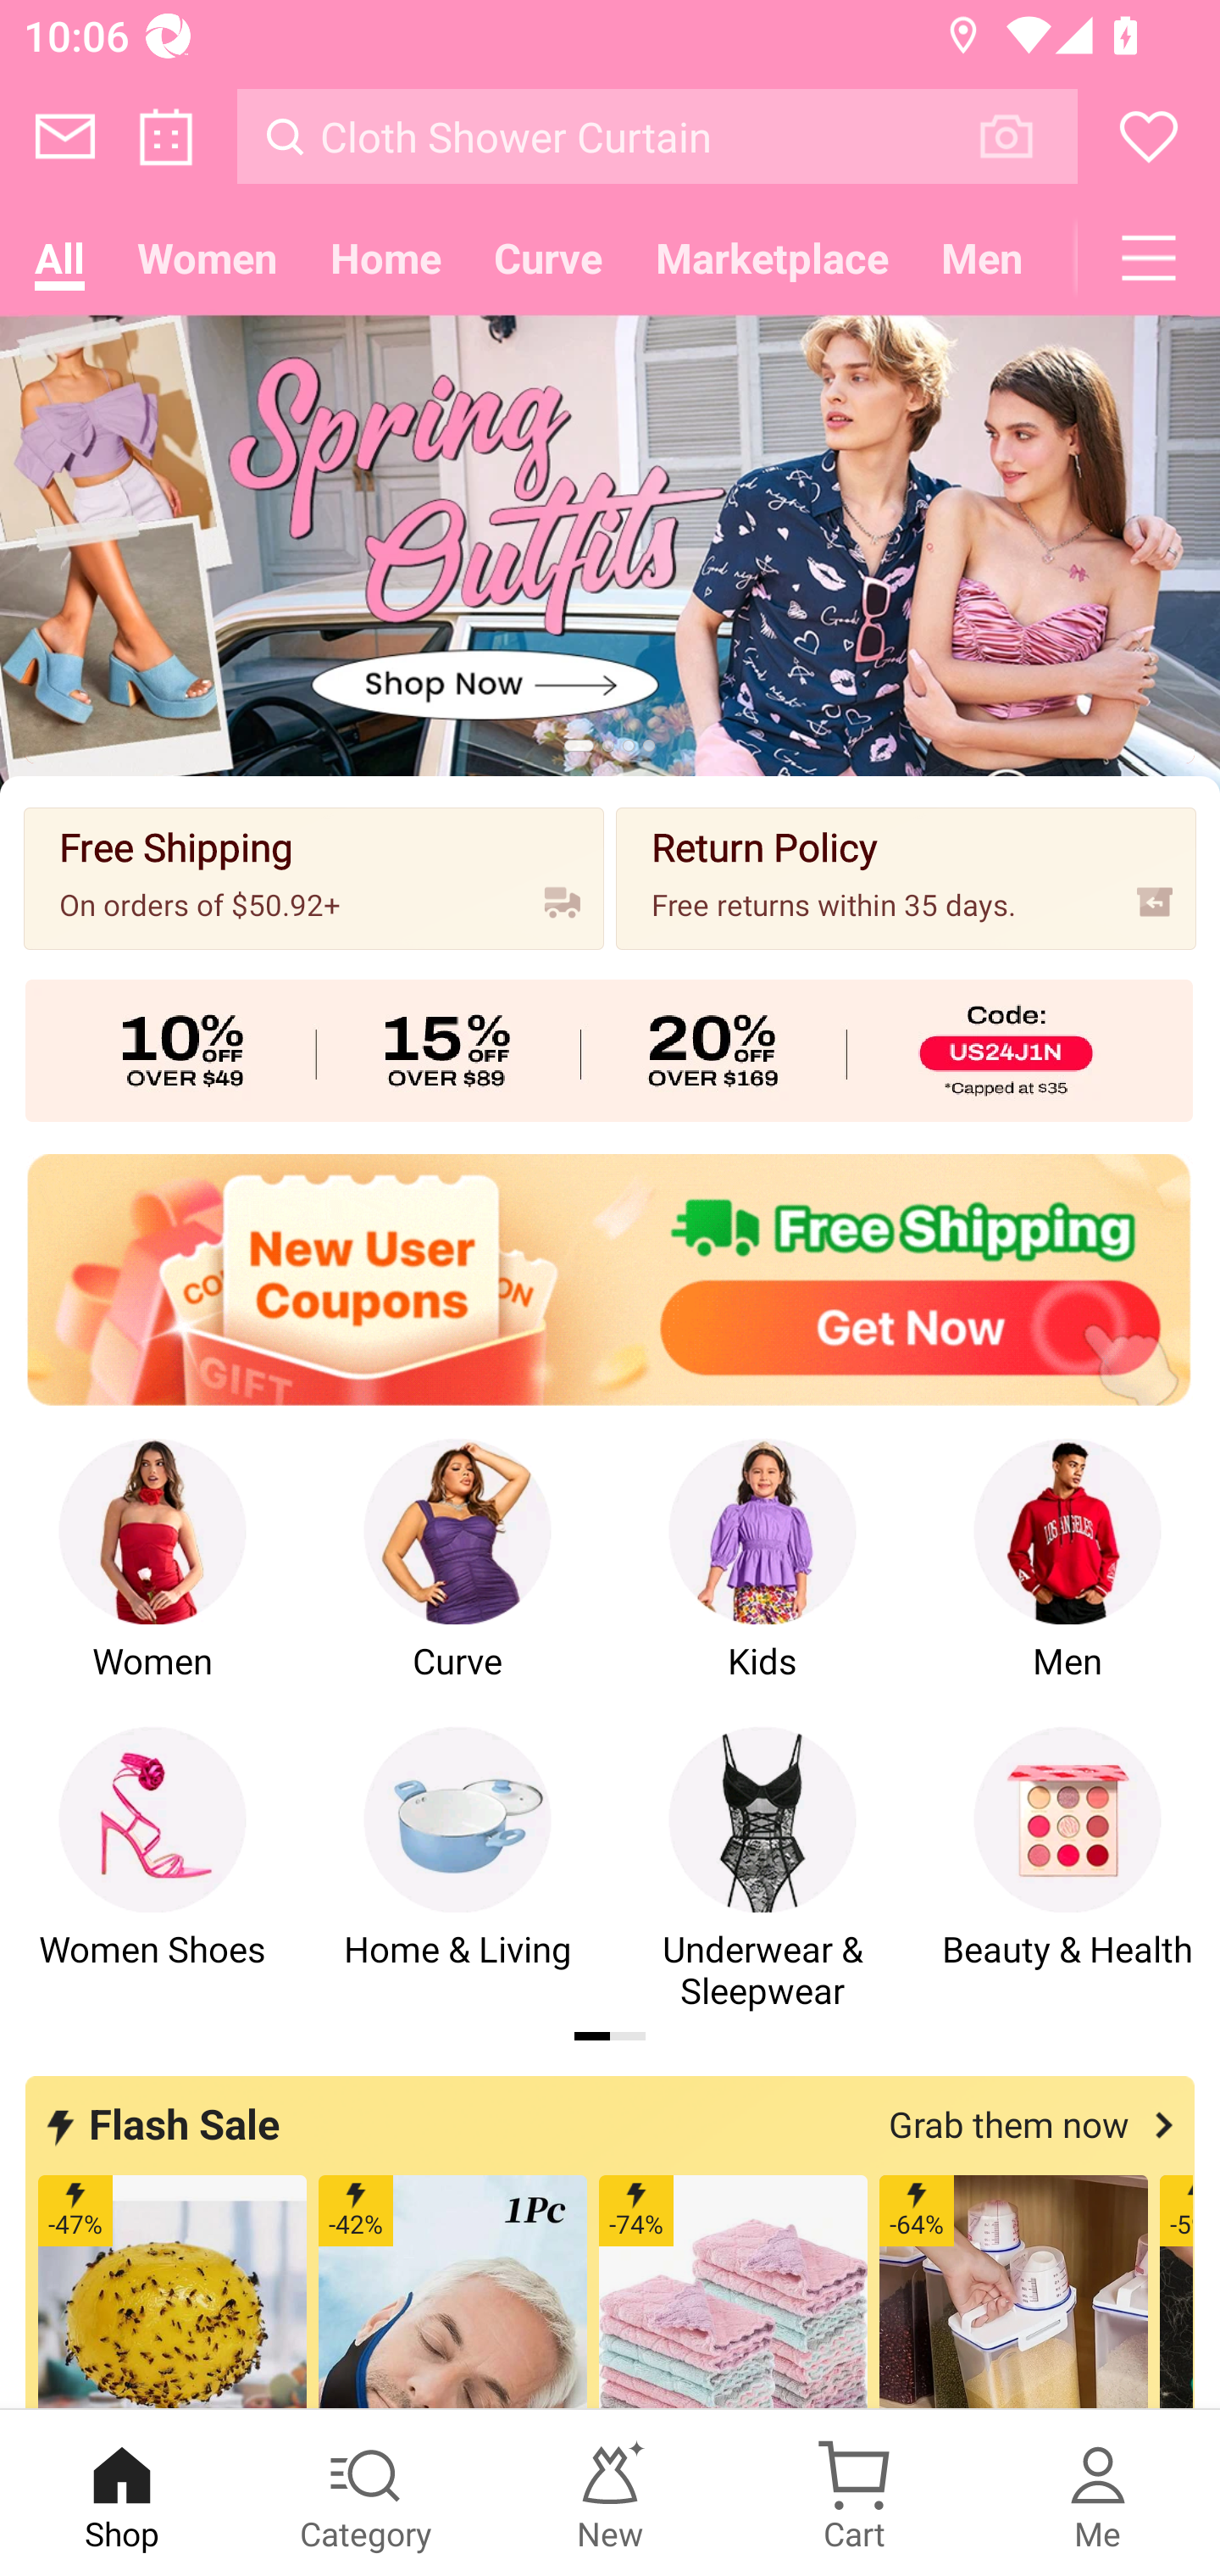  Describe the element at coordinates (366, 2493) in the screenshot. I see `Category` at that location.